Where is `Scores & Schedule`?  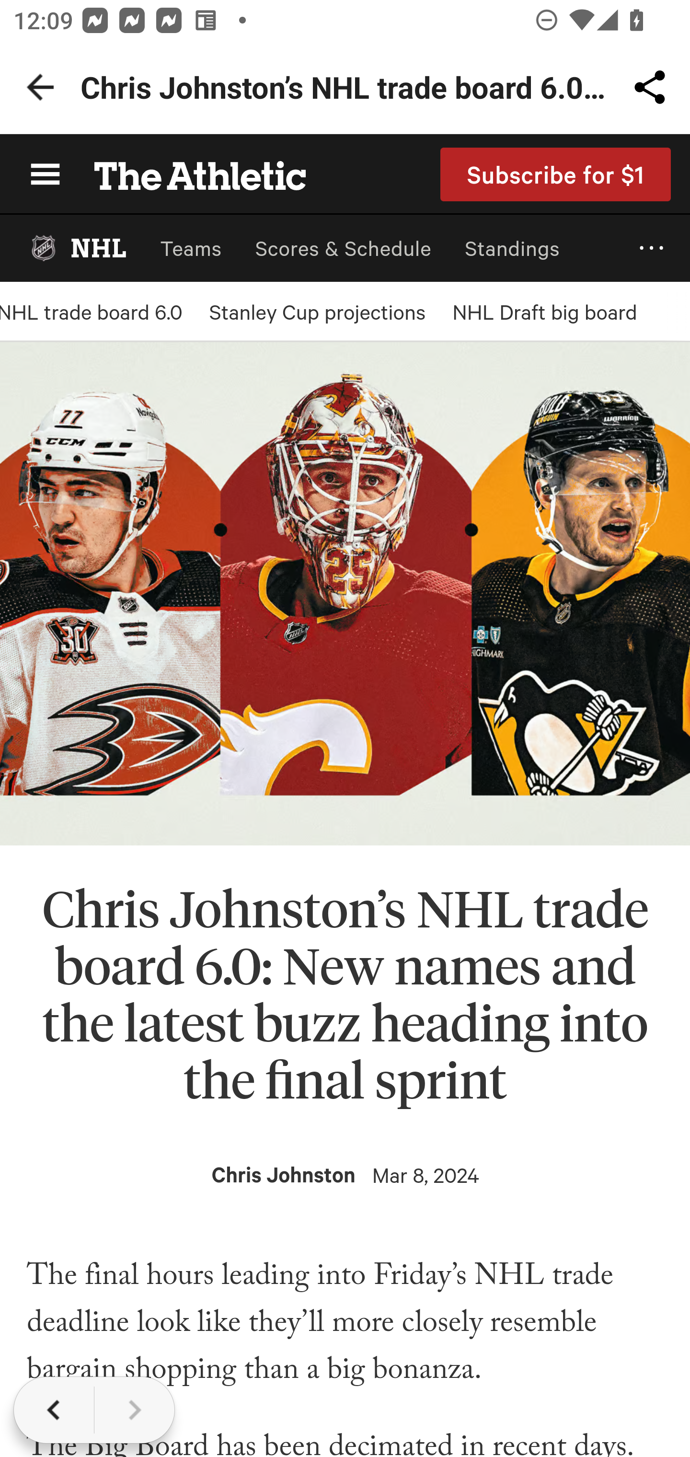
Scores & Schedule is located at coordinates (343, 248).